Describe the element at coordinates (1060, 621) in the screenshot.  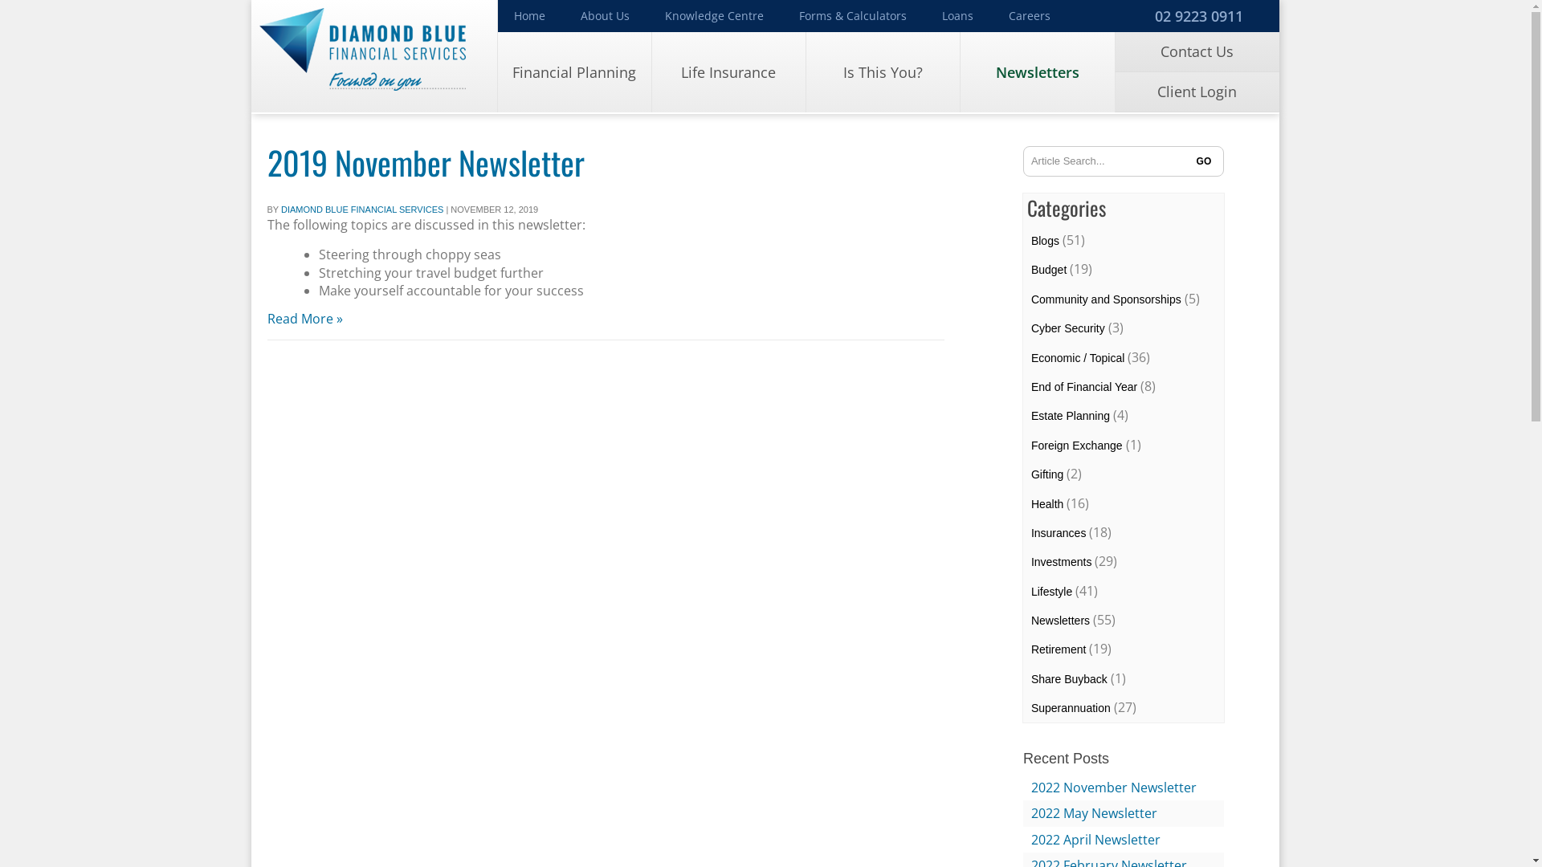
I see `Newsletters` at that location.